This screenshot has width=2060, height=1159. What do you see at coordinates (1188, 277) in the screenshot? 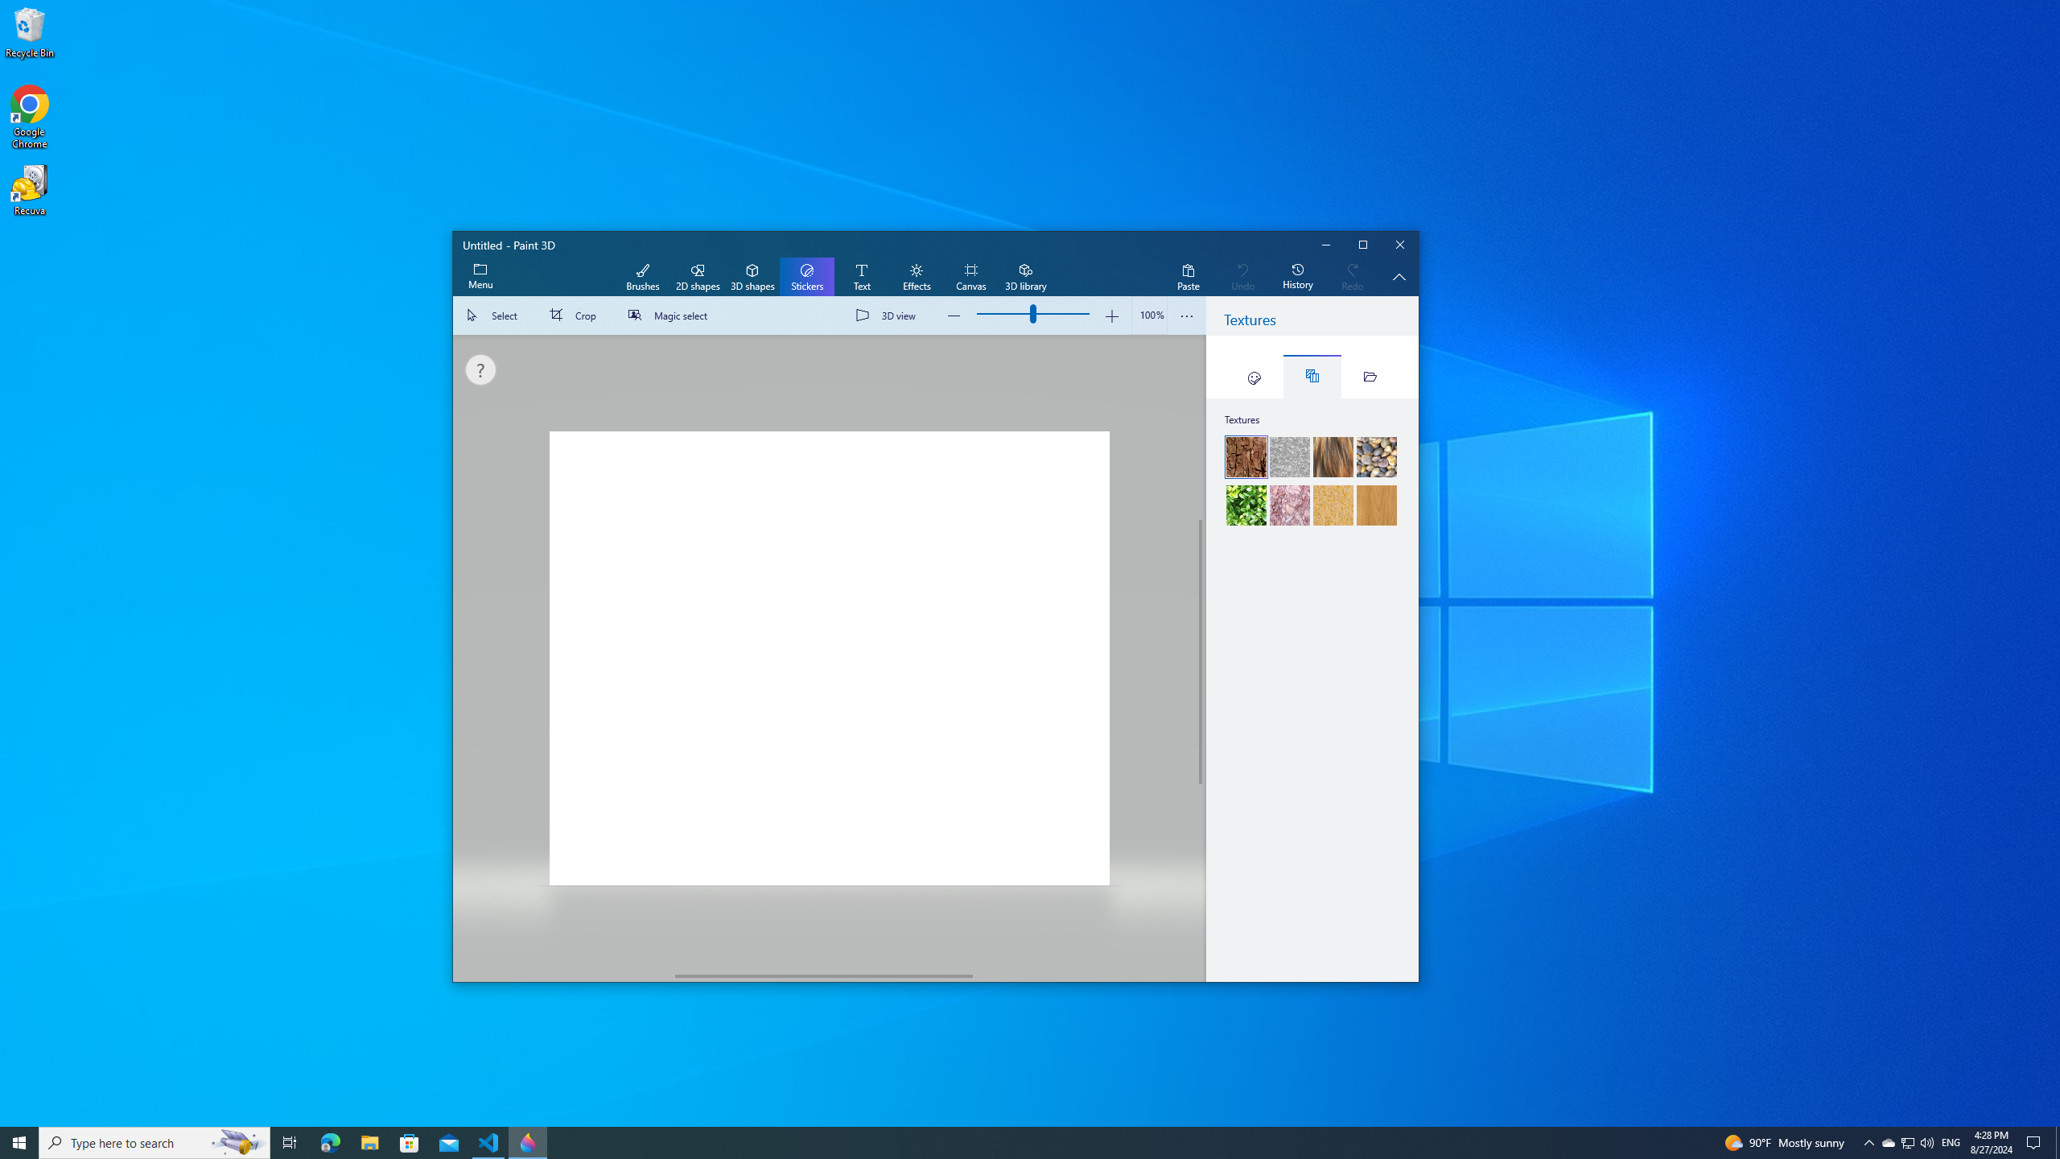
I see `Paste` at bounding box center [1188, 277].